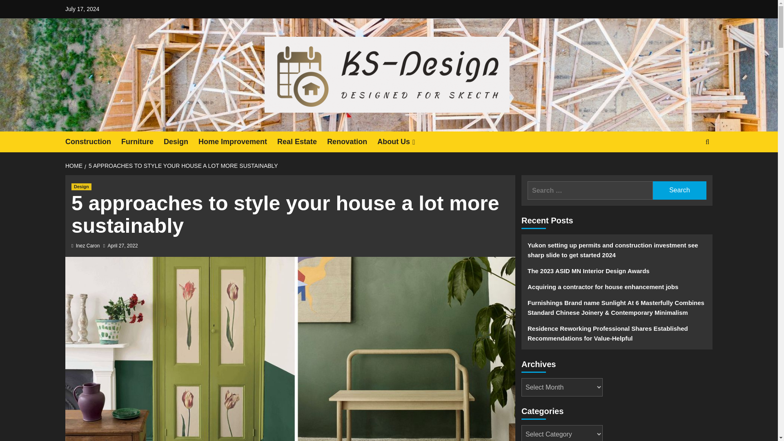  Describe the element at coordinates (81, 187) in the screenshot. I see `Design` at that location.